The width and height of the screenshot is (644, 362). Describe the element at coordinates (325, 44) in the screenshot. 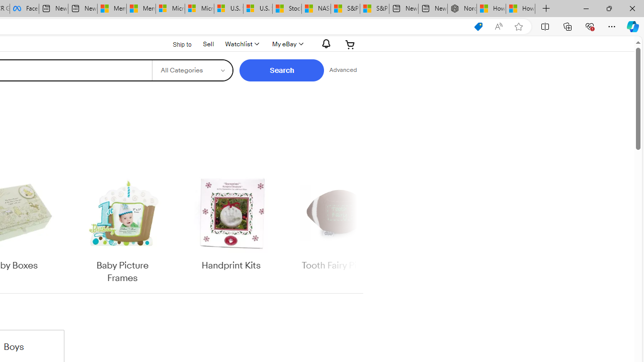

I see `AutomationID: gh-eb-Alerts` at that location.